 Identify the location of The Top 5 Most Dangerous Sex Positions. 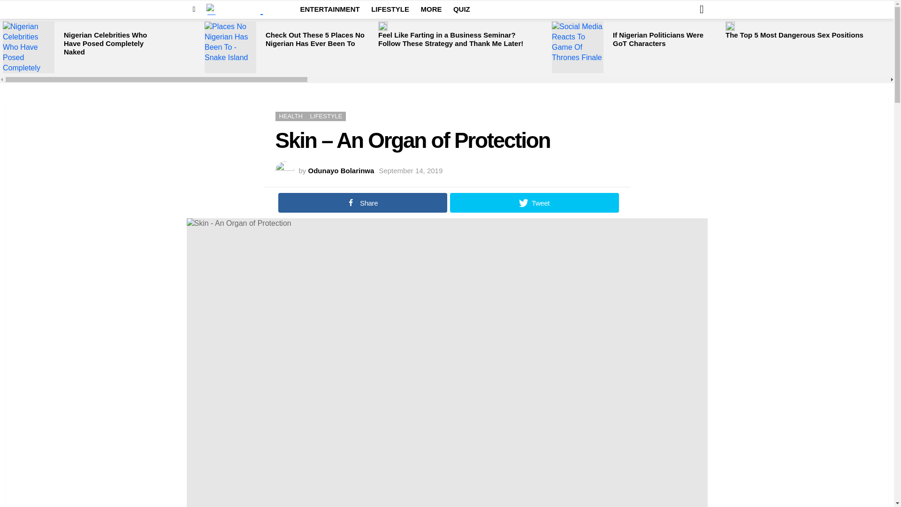
(730, 26).